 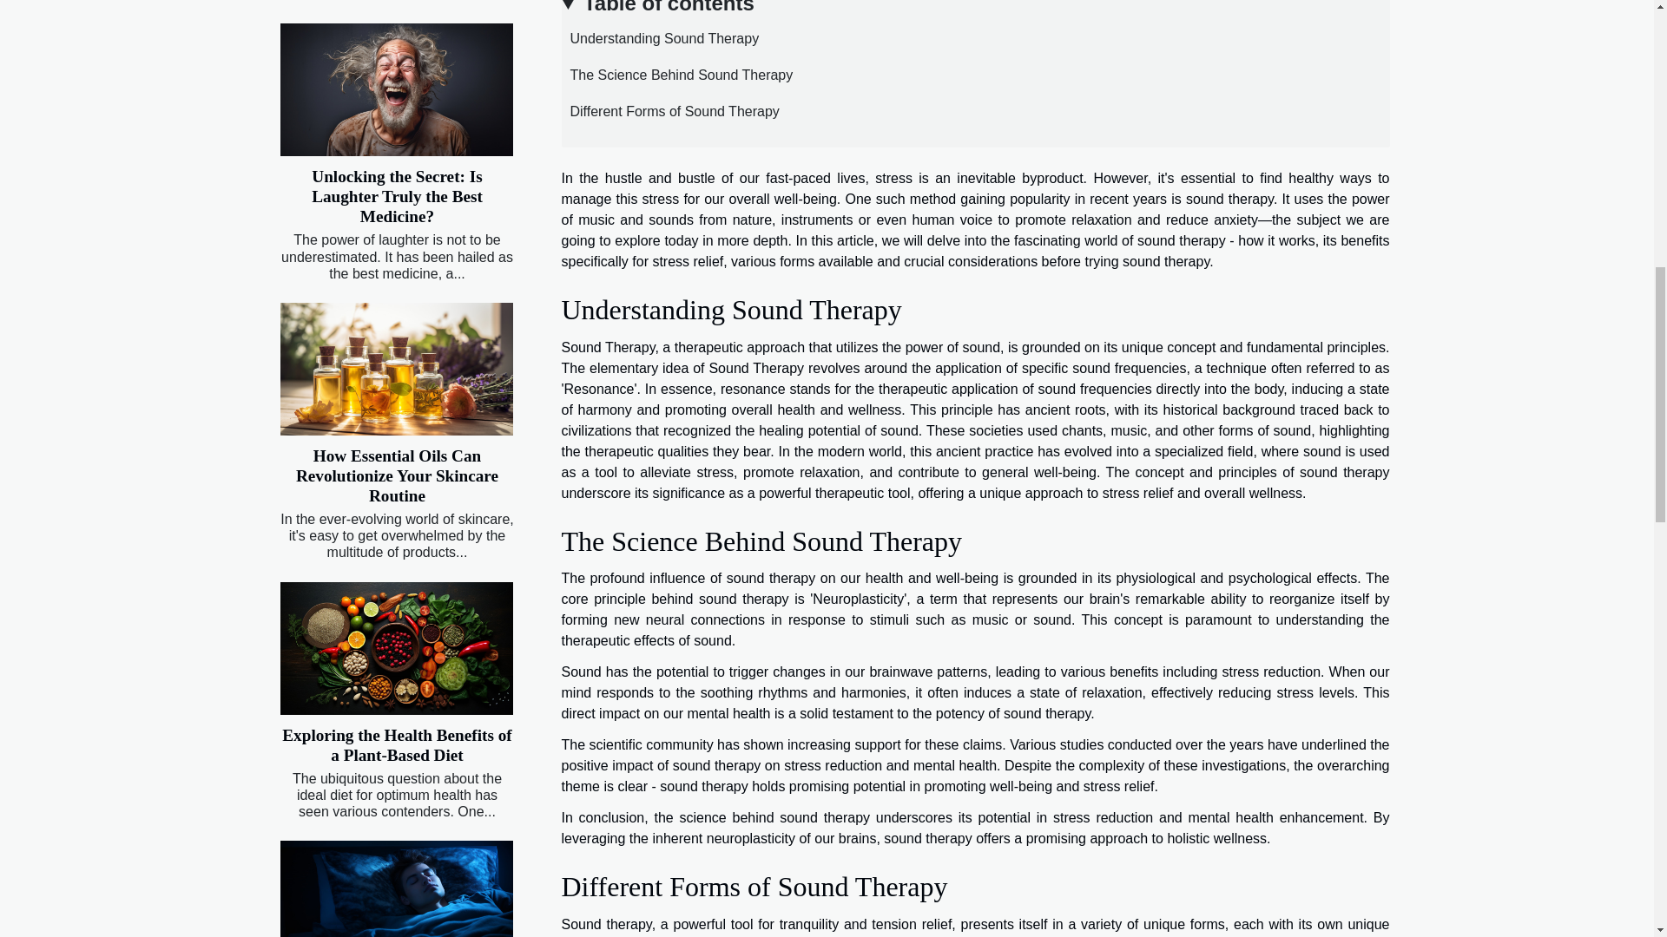 I want to click on The Science Behind Sound Therapy, so click(x=676, y=75).